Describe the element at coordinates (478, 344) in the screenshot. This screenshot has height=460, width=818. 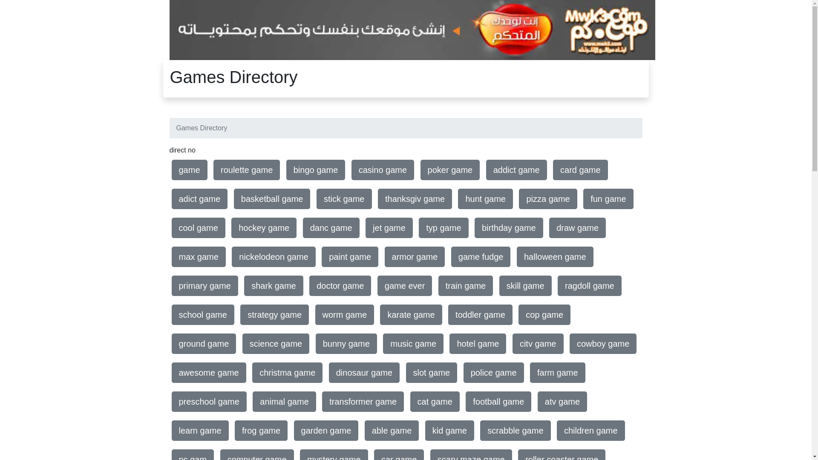
I see `hotel game` at that location.